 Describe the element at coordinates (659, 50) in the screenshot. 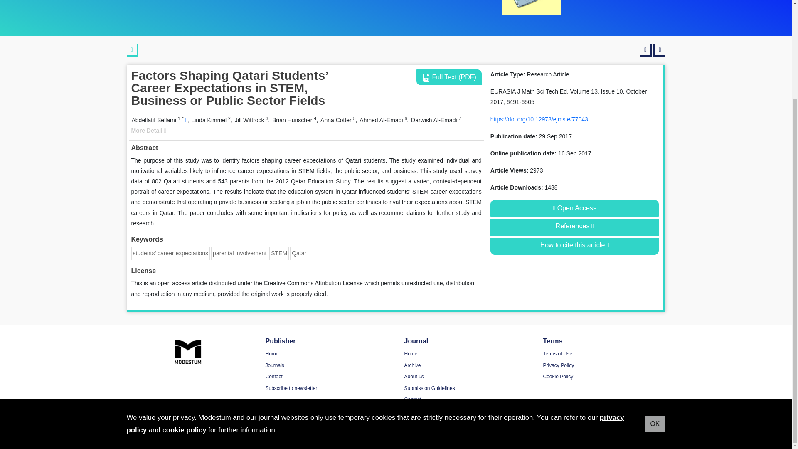

I see `Next article` at that location.